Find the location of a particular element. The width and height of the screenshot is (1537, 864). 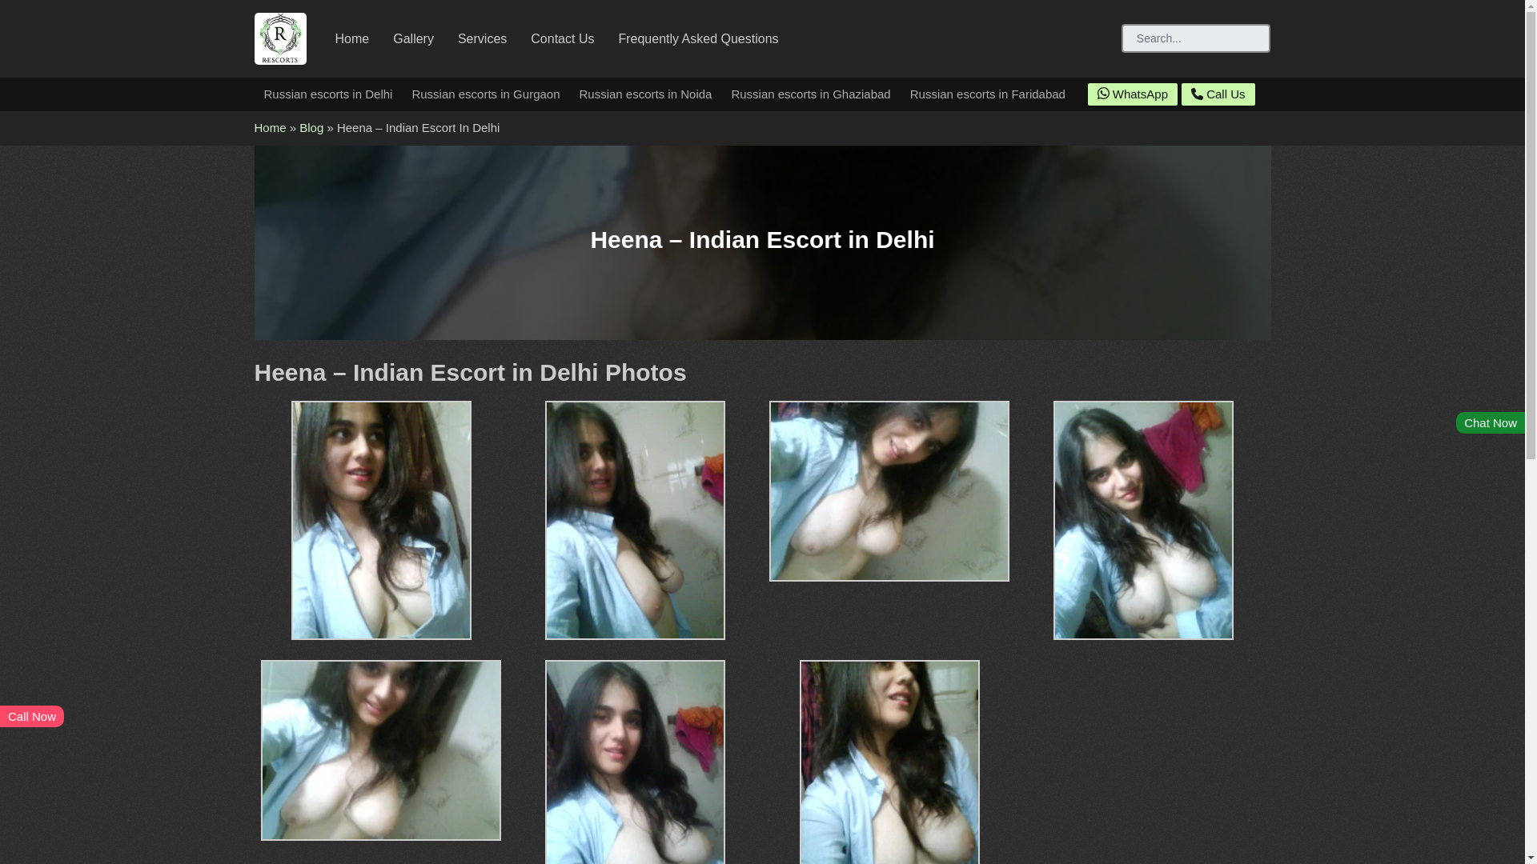

Russian escorts in Ghaziabad is located at coordinates (810, 94).